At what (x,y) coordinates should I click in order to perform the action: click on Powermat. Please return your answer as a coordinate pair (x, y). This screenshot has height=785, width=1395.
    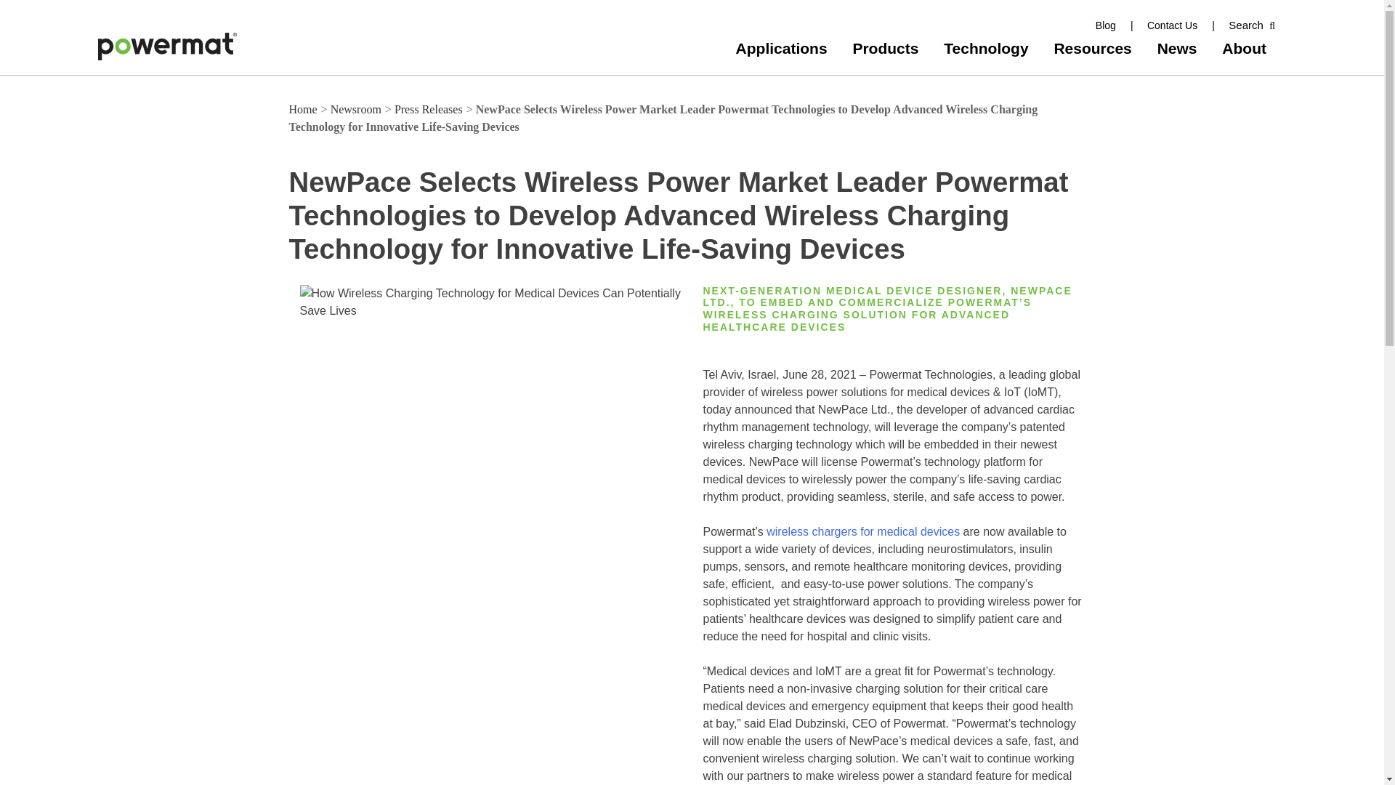
    Looking at the image, I should click on (124, 68).